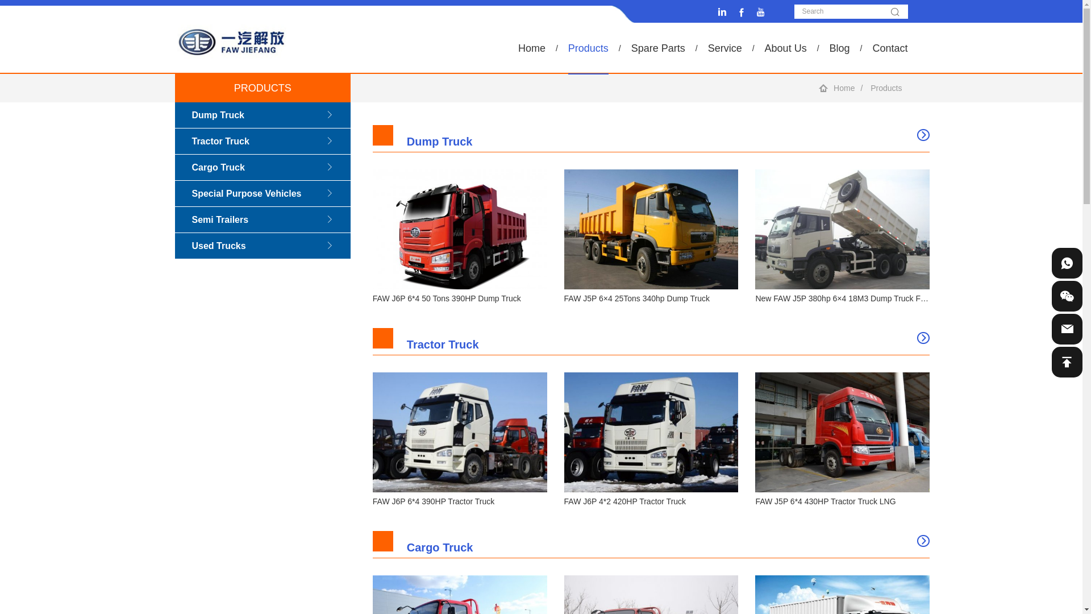 Image resolution: width=1091 pixels, height=614 pixels. What do you see at coordinates (825, 501) in the screenshot?
I see `FAW J5P 6*4 430HP Tractor Truck LNG` at bounding box center [825, 501].